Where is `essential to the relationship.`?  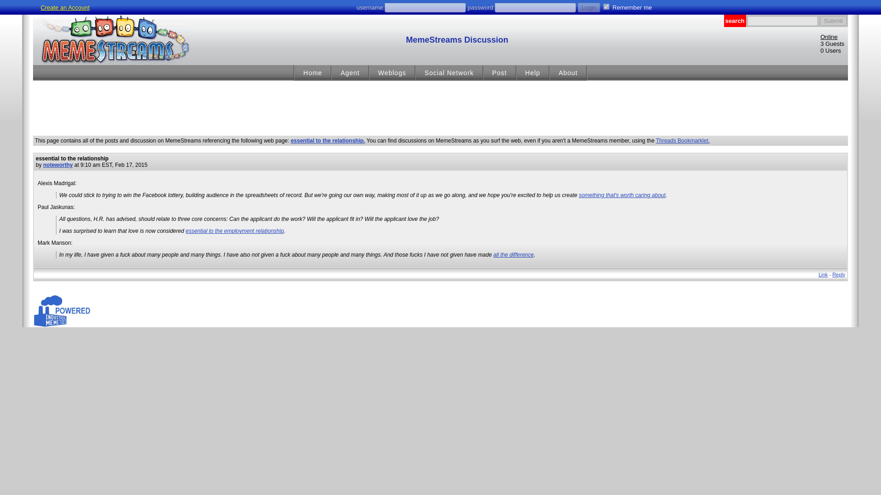
essential to the relationship. is located at coordinates (328, 141).